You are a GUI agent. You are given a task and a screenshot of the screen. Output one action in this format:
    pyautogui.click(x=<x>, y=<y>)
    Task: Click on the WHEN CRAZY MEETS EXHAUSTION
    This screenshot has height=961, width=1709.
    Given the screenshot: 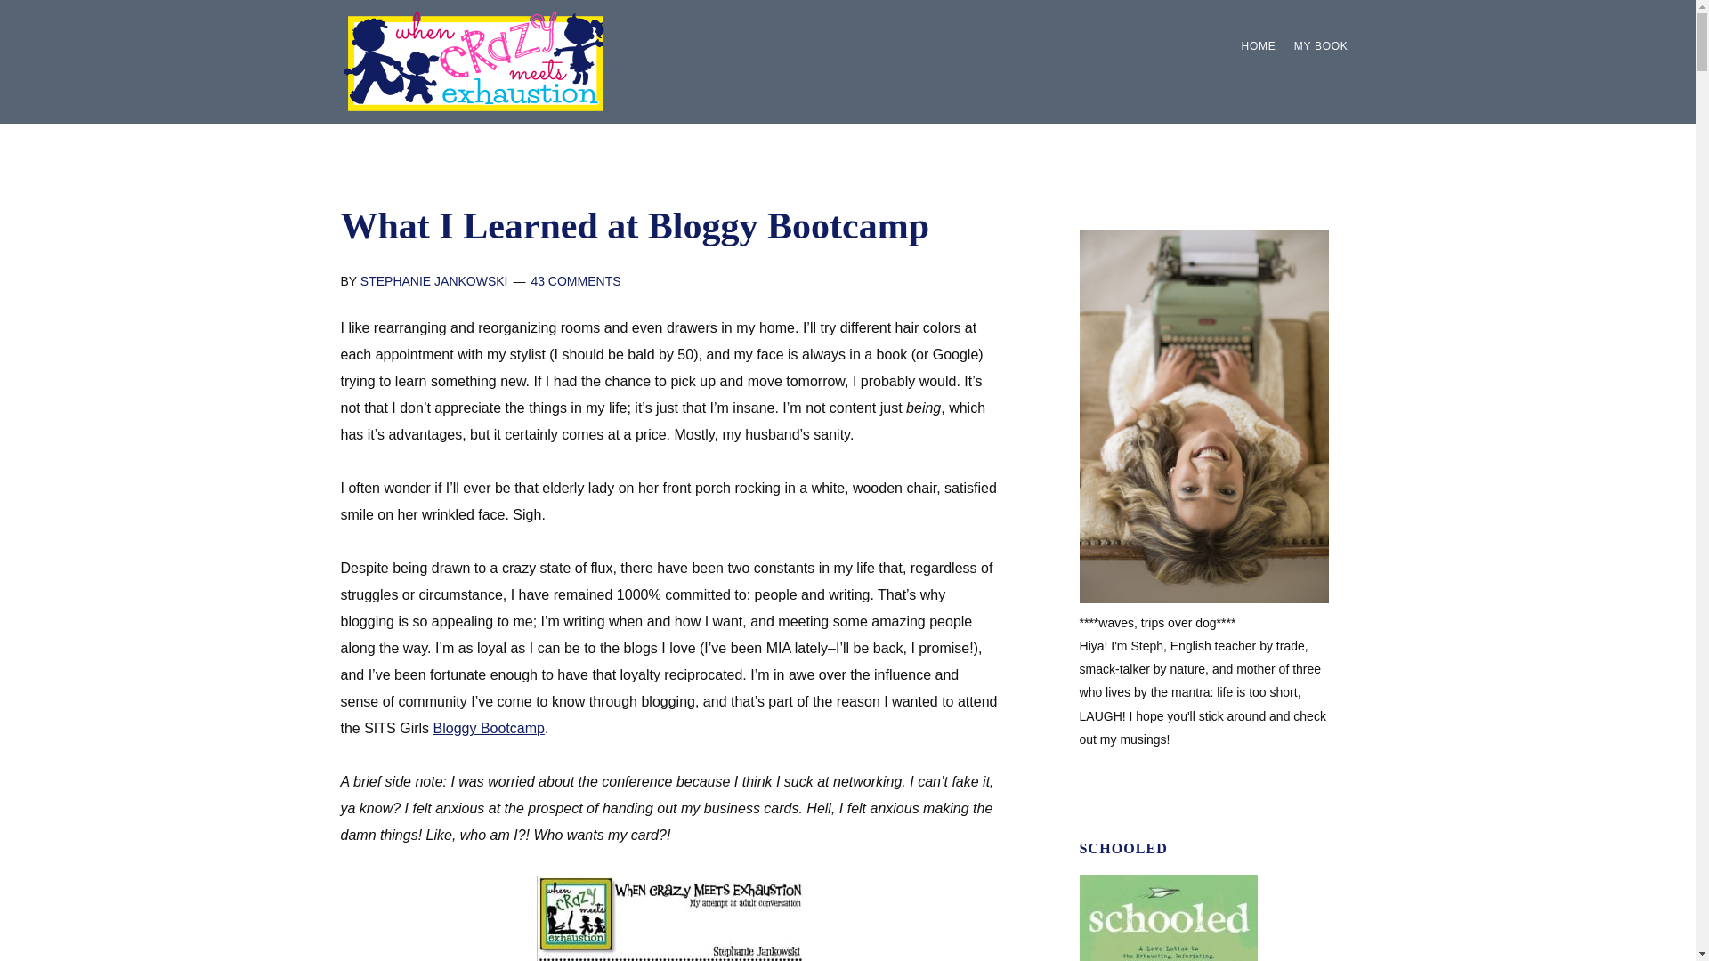 What is the action you would take?
    pyautogui.click(x=474, y=61)
    